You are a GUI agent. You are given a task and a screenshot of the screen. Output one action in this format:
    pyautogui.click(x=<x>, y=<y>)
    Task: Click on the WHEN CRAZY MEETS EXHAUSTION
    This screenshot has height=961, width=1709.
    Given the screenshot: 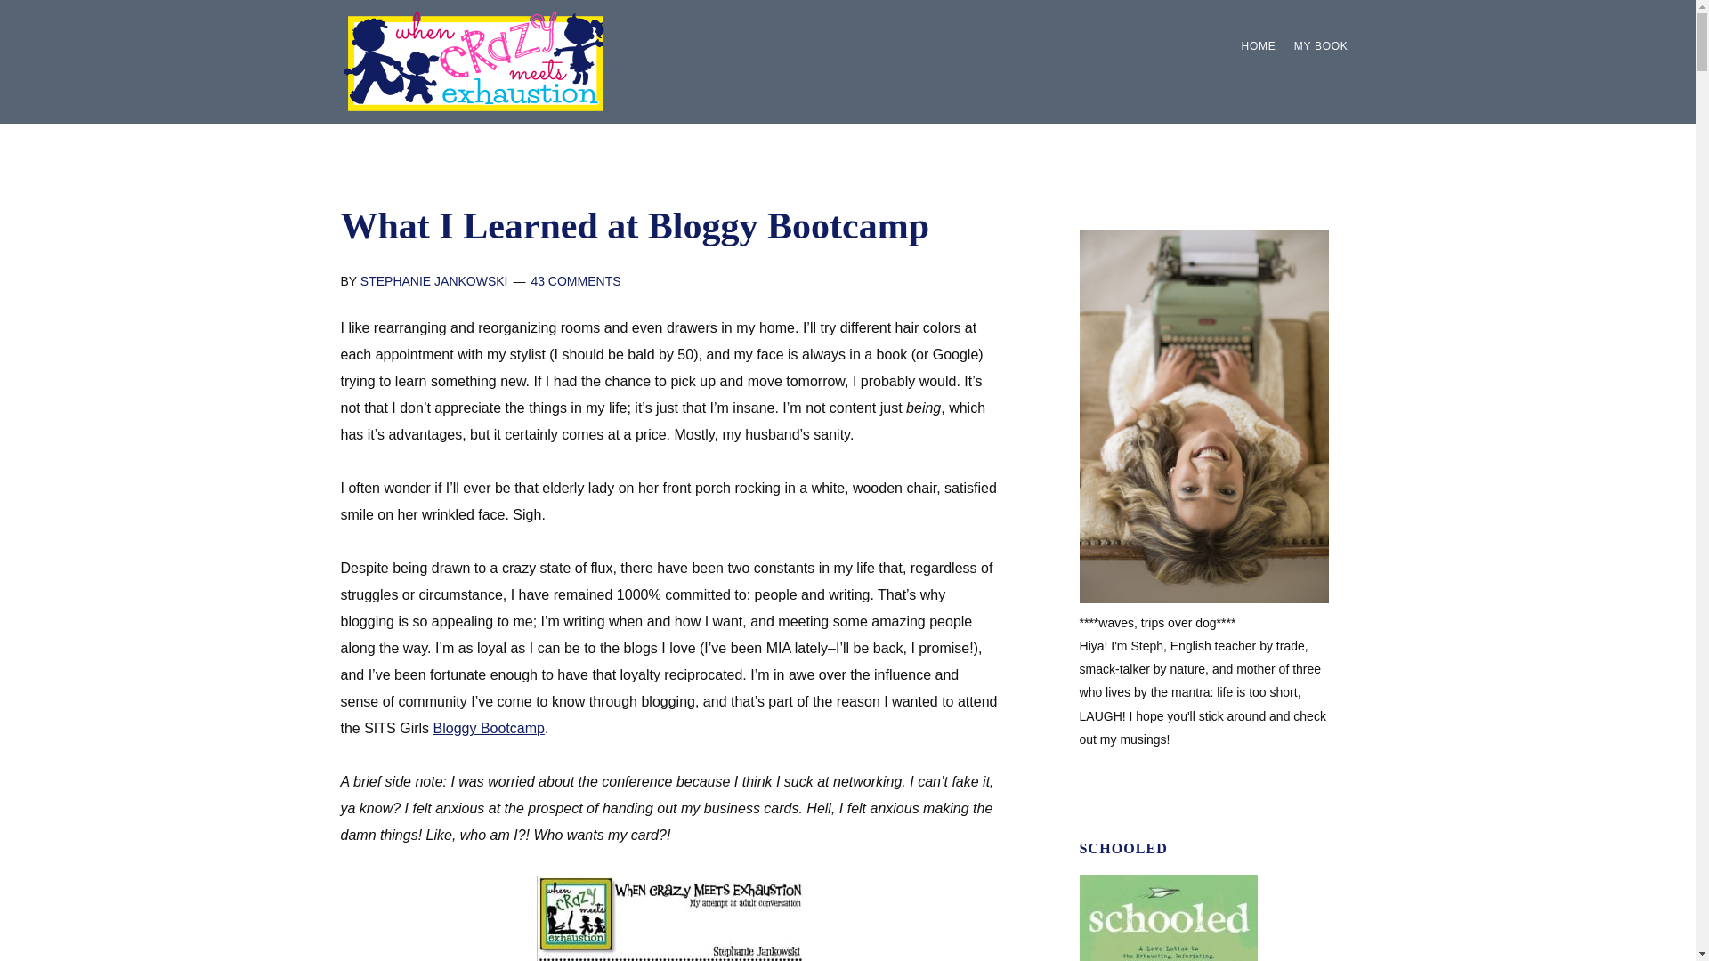 What is the action you would take?
    pyautogui.click(x=474, y=61)
    